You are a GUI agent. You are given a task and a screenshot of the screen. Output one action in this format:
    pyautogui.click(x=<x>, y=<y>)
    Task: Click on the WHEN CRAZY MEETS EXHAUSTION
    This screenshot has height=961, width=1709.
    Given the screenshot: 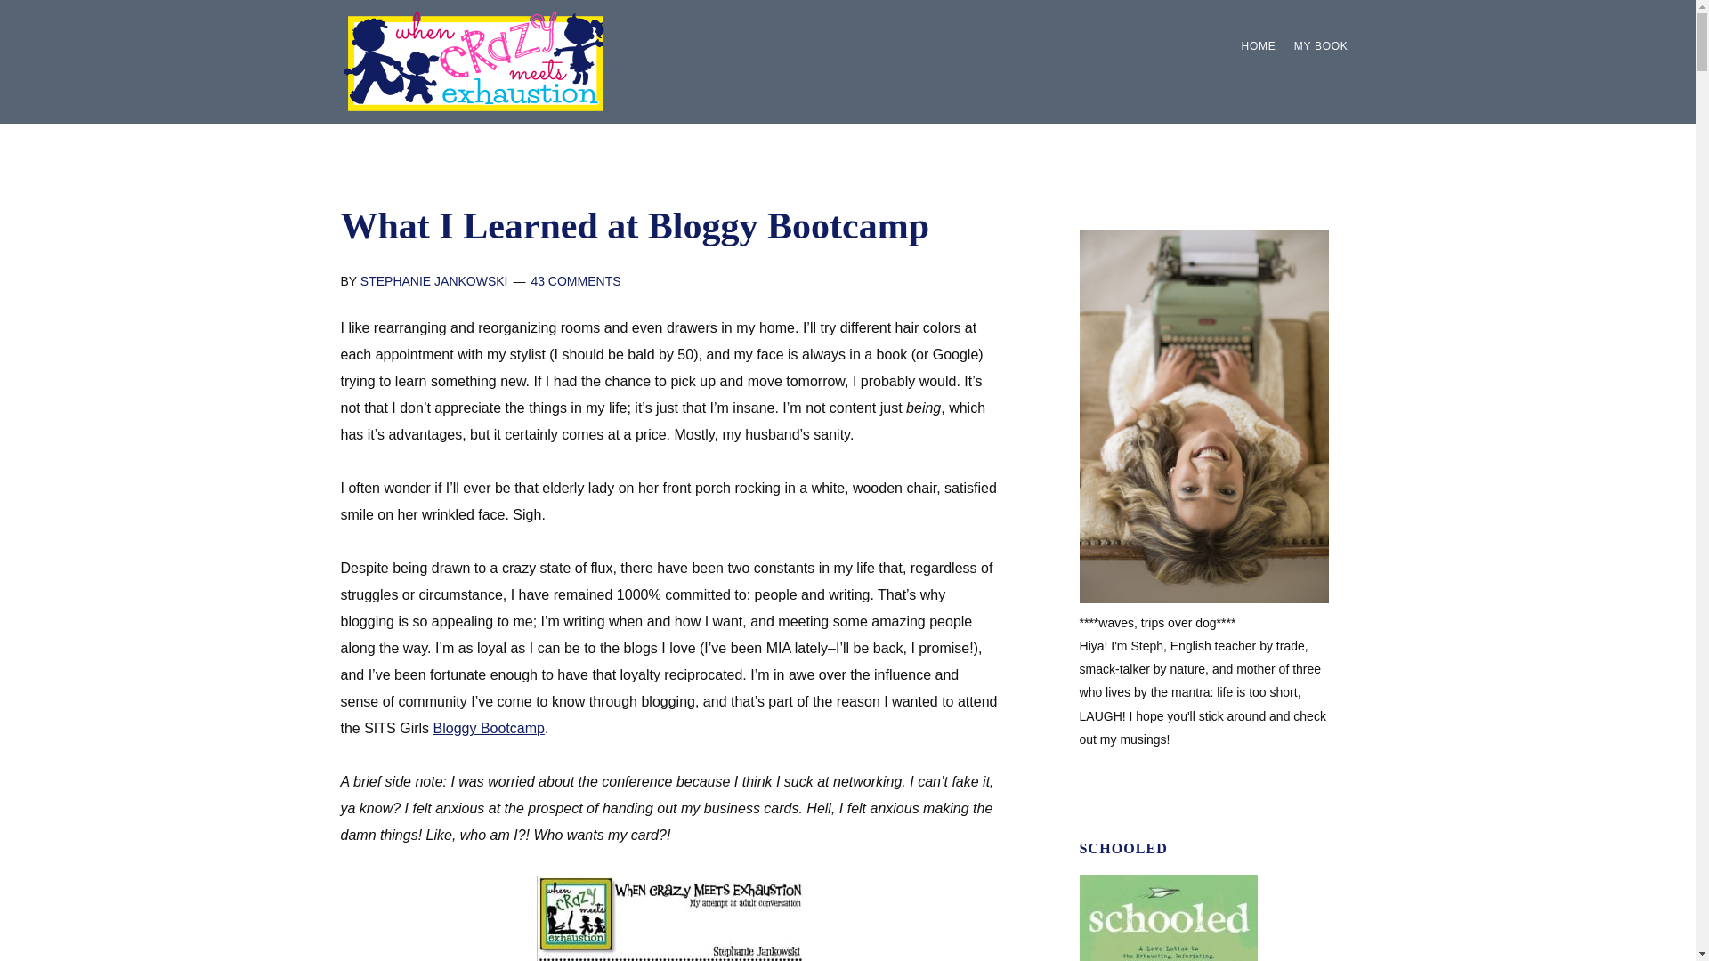 What is the action you would take?
    pyautogui.click(x=474, y=61)
    